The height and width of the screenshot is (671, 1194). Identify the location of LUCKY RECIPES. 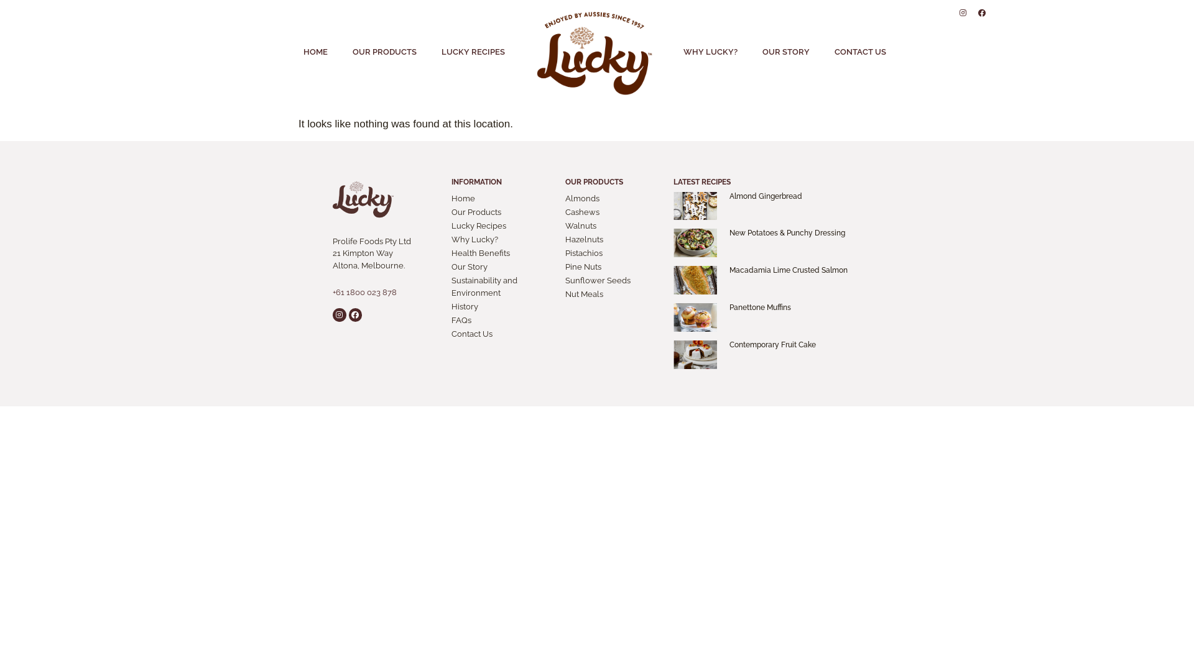
(473, 52).